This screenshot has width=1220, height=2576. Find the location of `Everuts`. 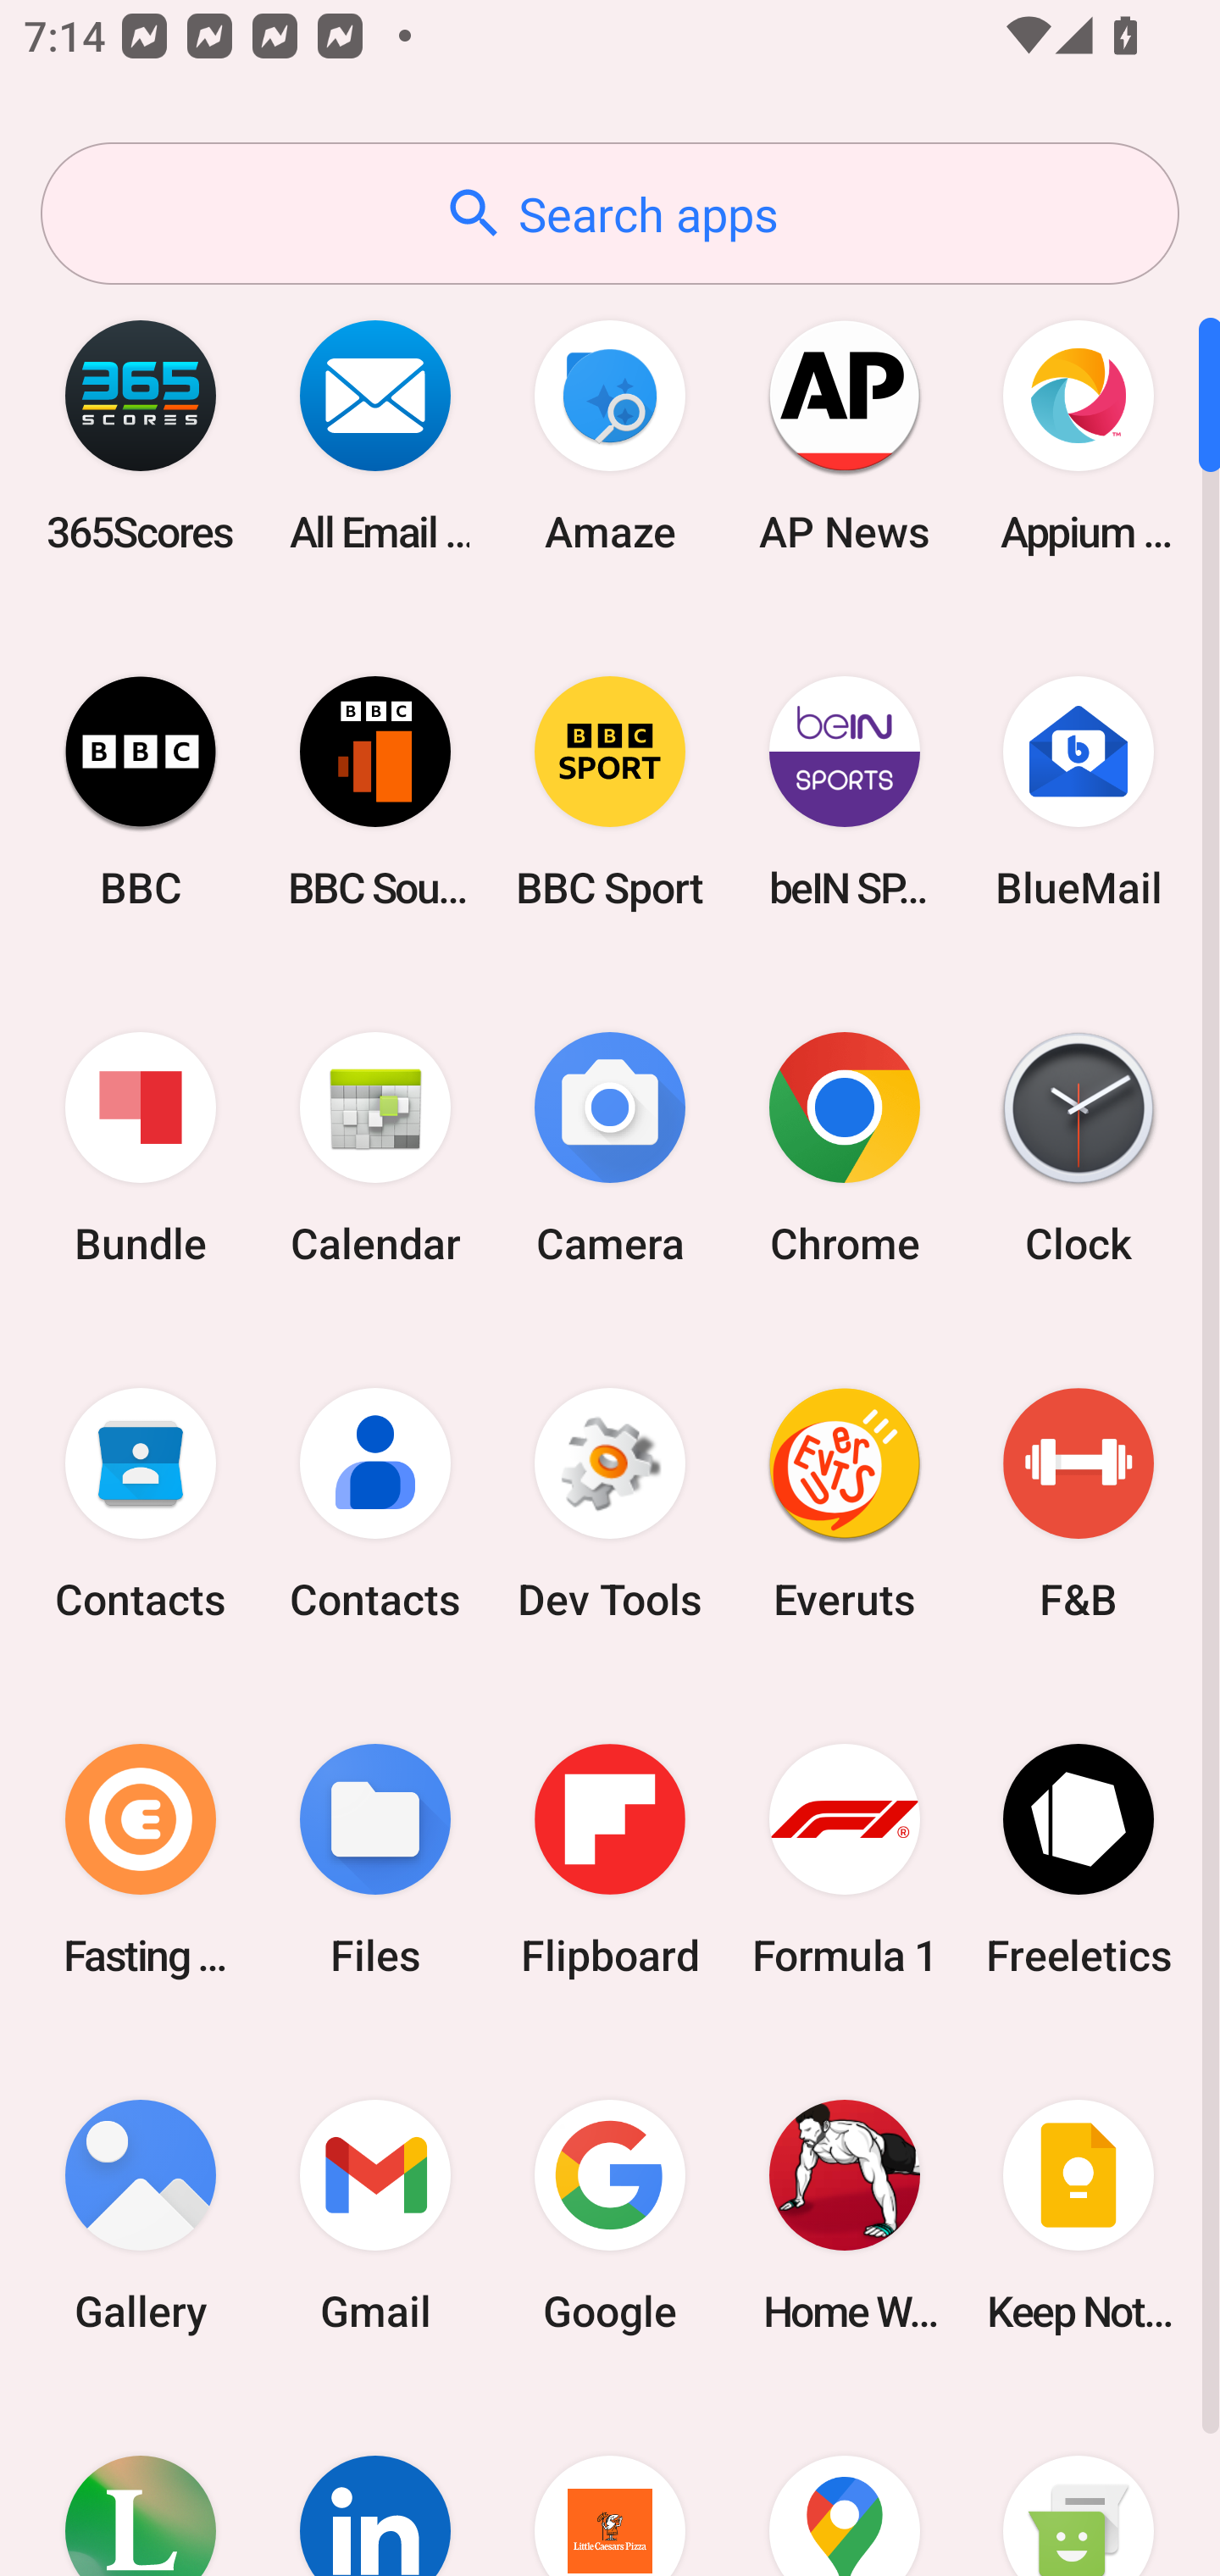

Everuts is located at coordinates (844, 1504).